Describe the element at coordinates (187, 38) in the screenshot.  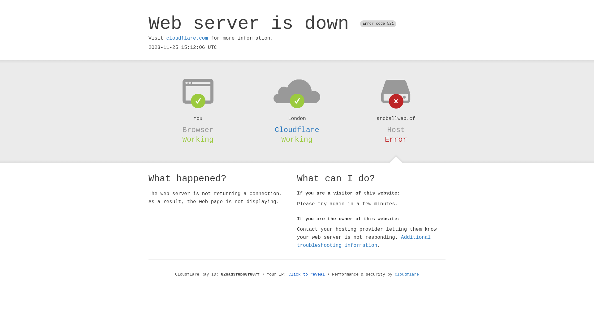
I see `cloudflare.com` at that location.